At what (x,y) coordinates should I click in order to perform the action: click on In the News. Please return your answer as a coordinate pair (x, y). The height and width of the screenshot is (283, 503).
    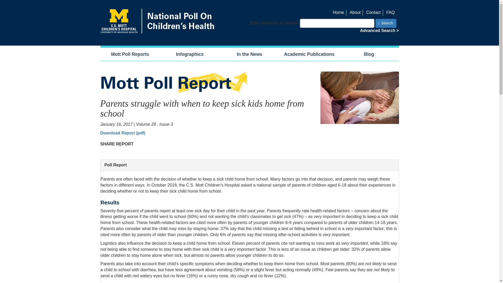
    Looking at the image, I should click on (249, 54).